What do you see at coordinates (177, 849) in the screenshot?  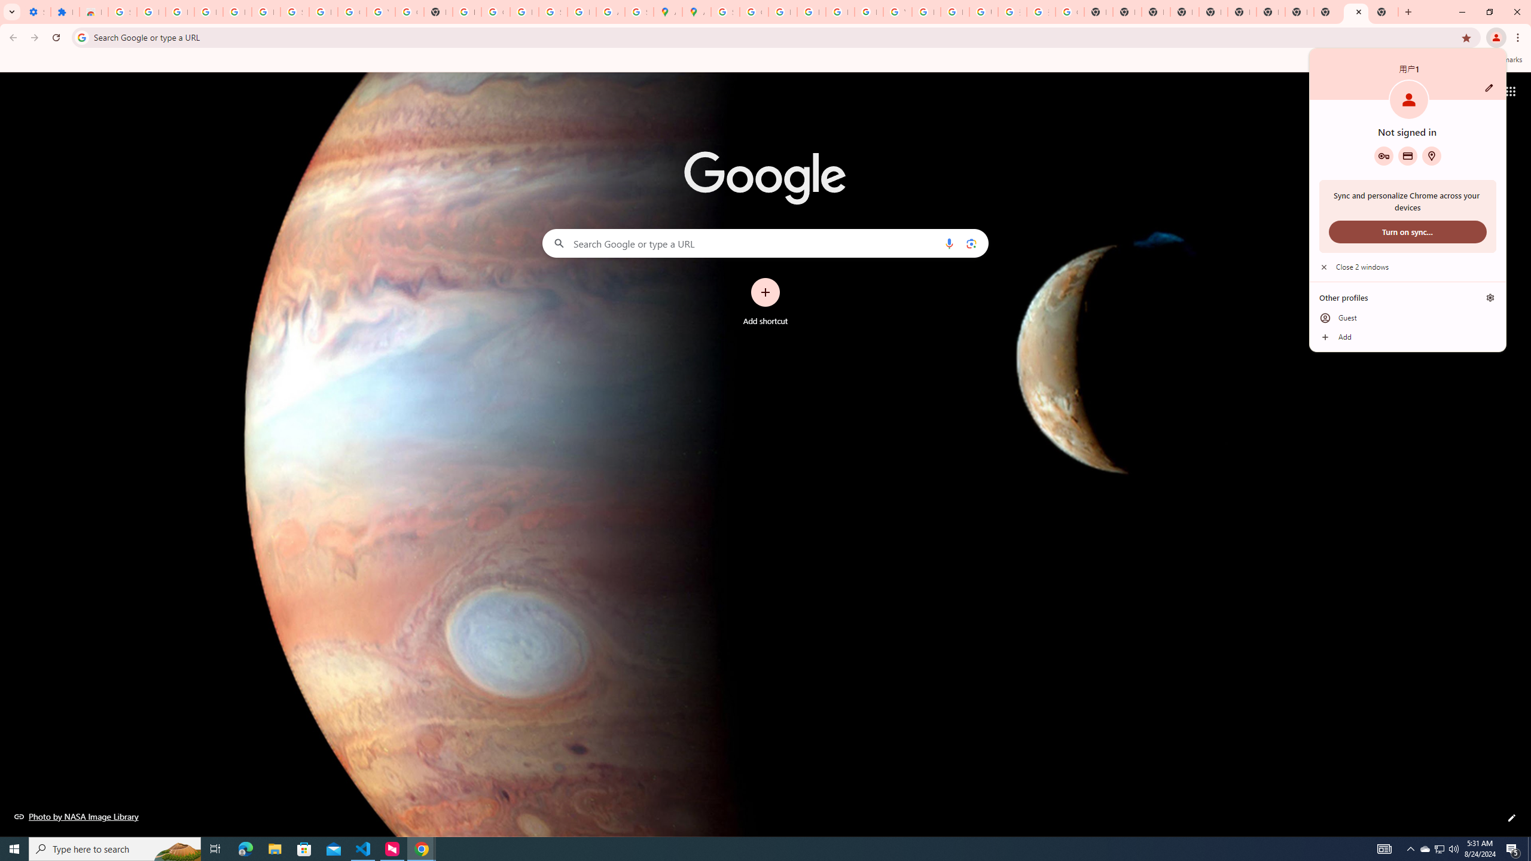 I see `Search highlights icon opens search home window` at bounding box center [177, 849].